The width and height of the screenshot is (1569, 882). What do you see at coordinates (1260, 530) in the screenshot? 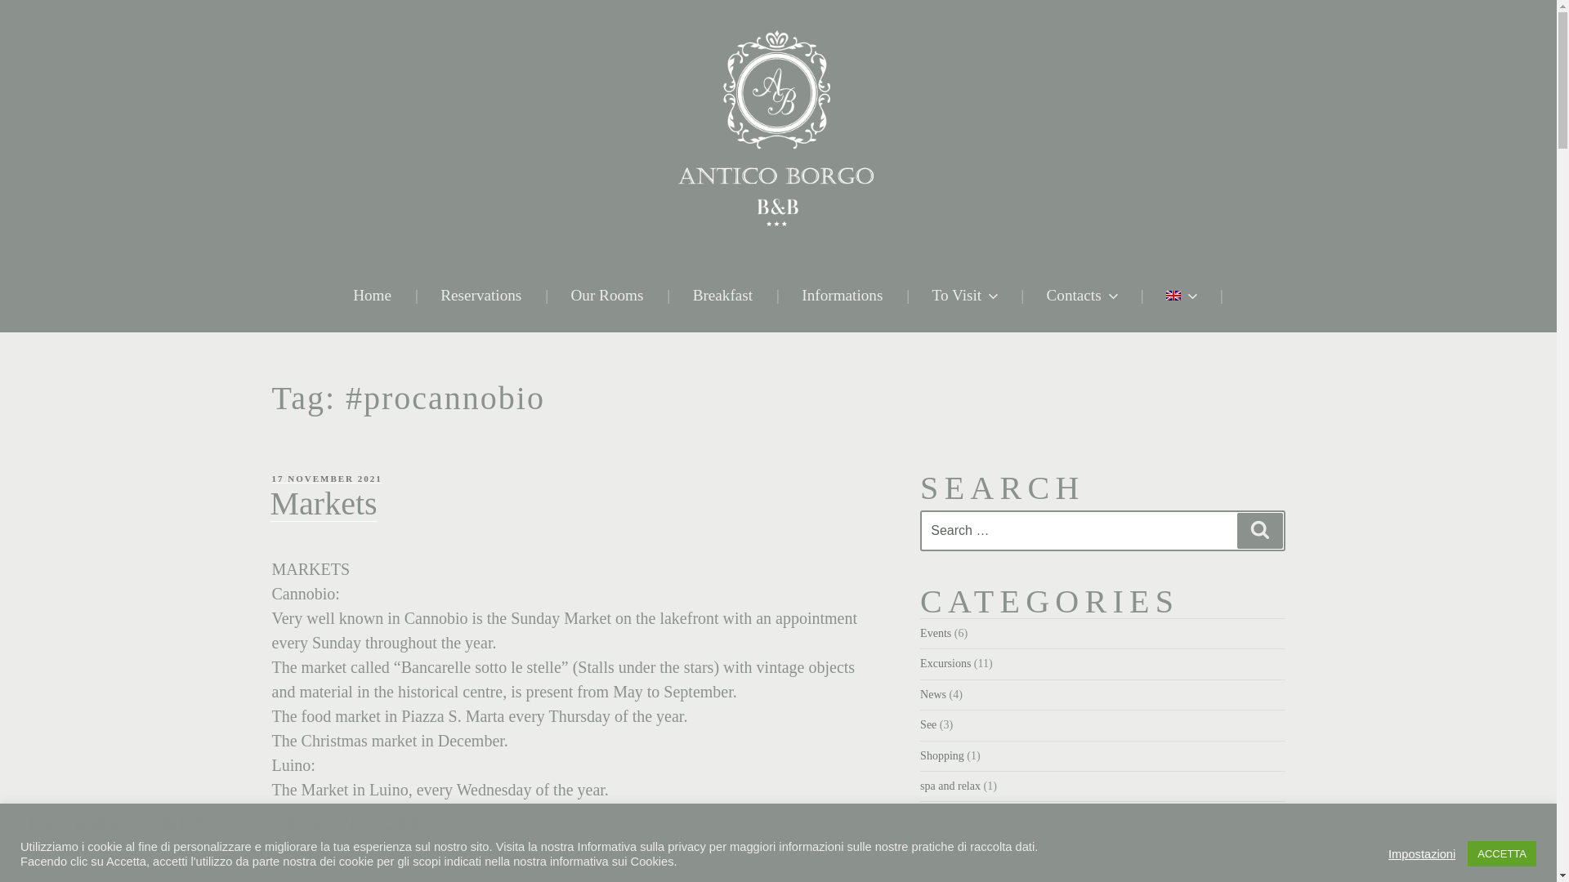
I see `Search` at bounding box center [1260, 530].